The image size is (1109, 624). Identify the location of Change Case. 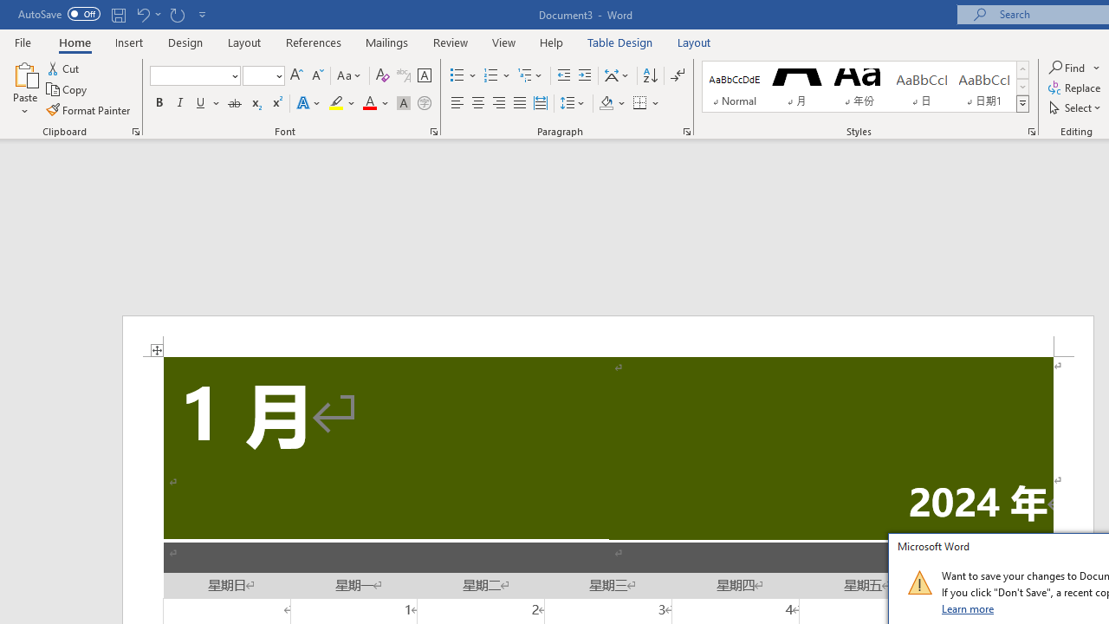
(350, 76).